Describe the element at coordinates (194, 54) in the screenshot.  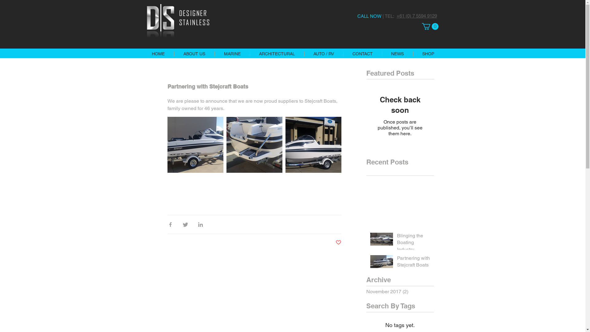
I see `ABOUT US` at that location.